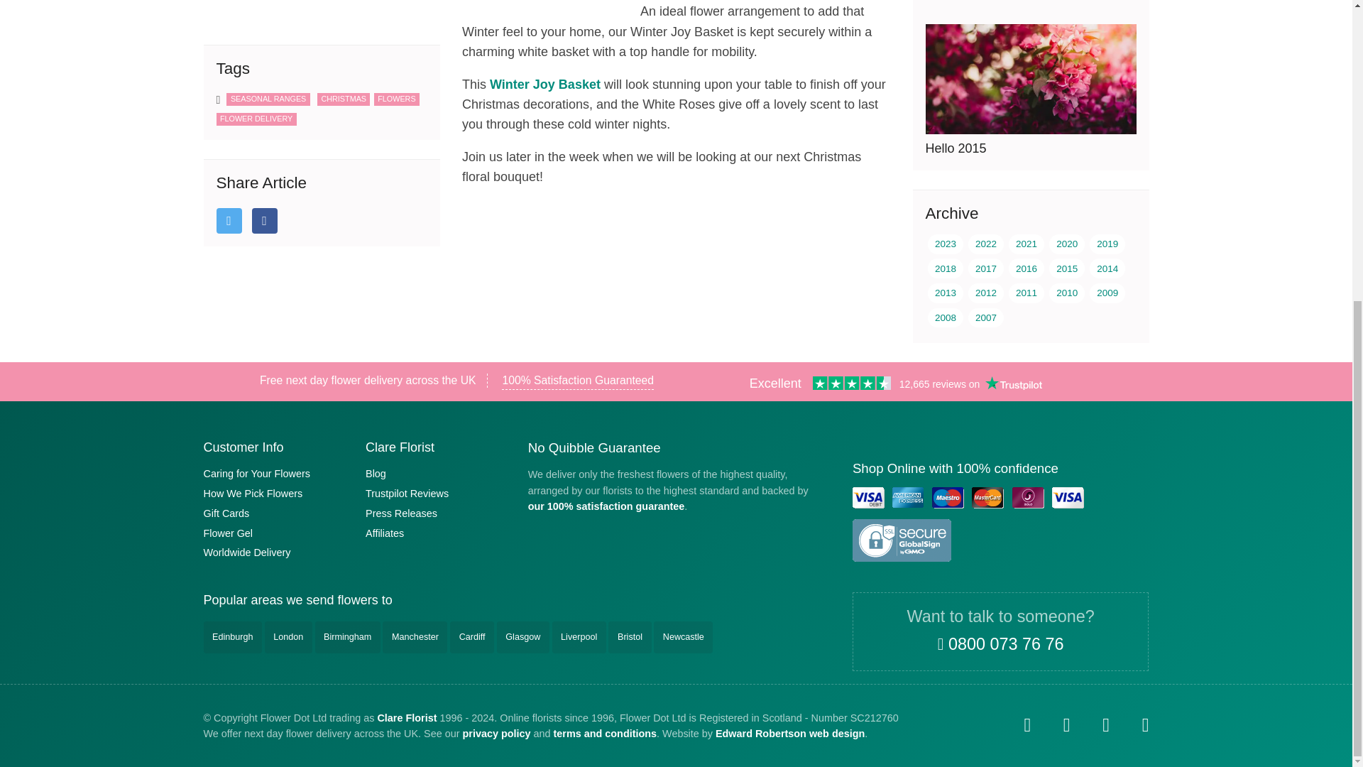  Describe the element at coordinates (1107, 244) in the screenshot. I see `Show posts from 2019` at that location.